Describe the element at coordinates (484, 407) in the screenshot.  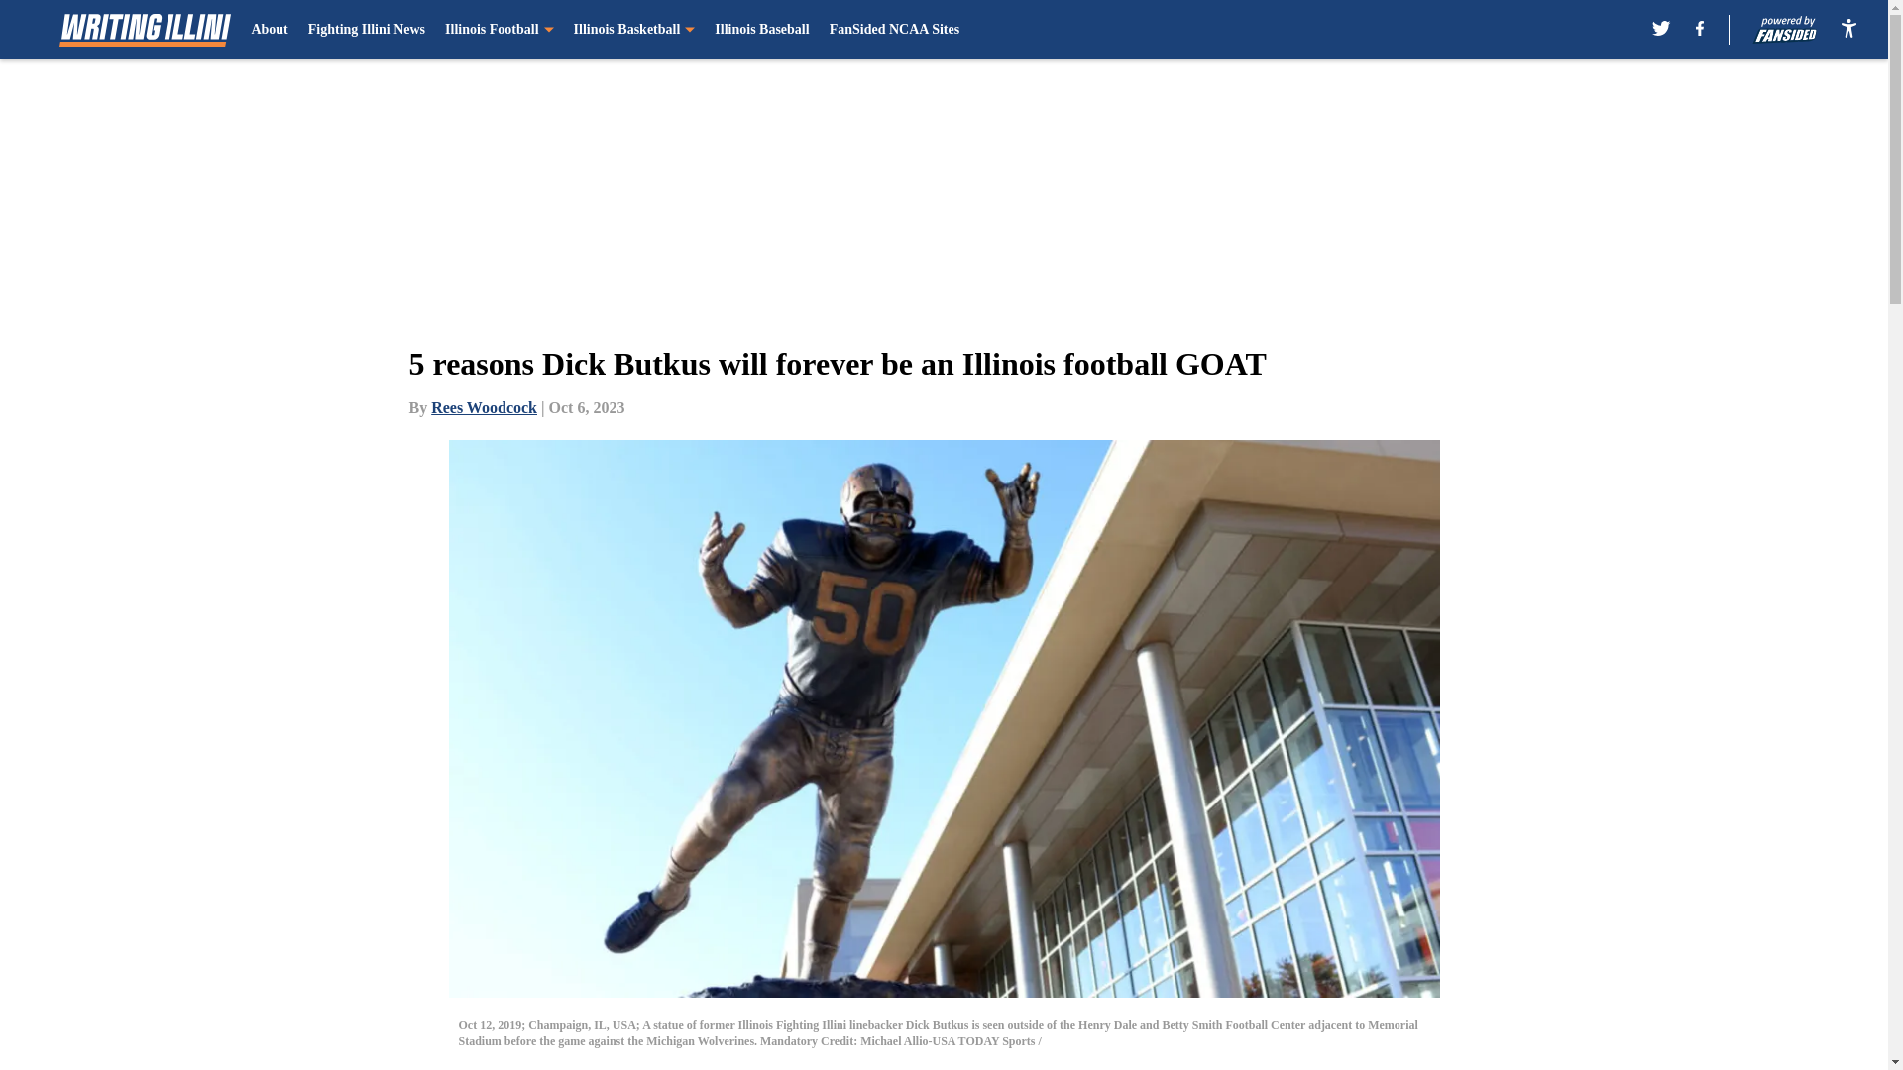
I see `Rees Woodcock` at that location.